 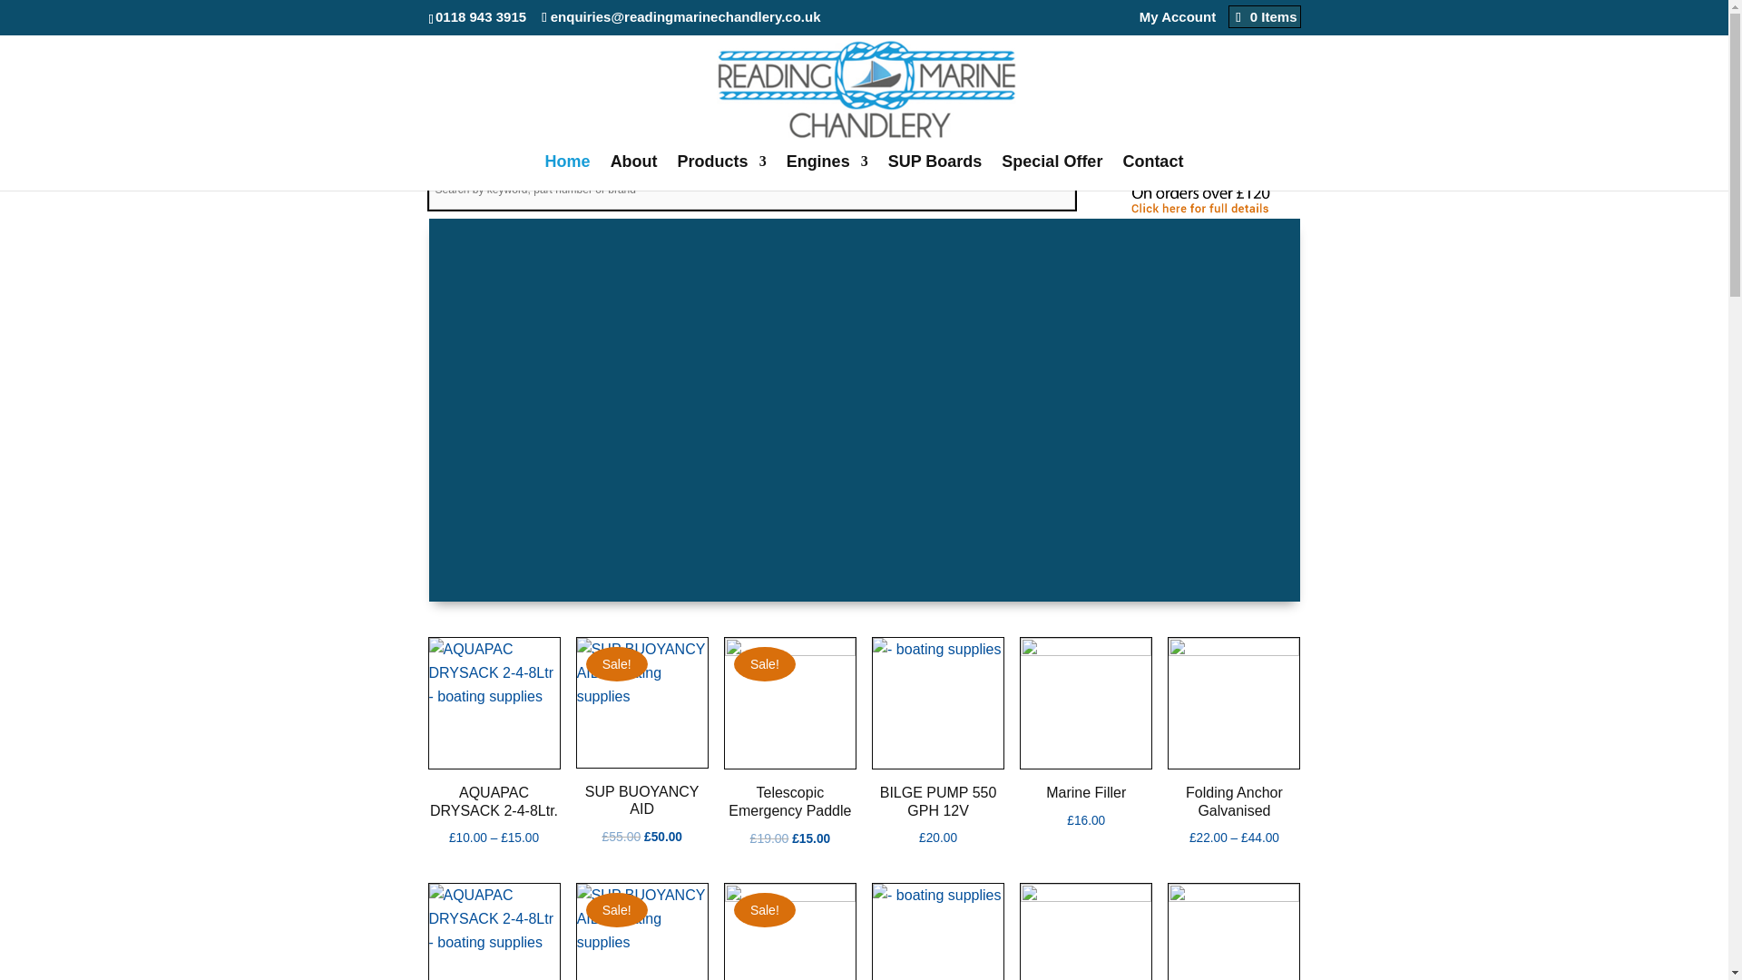 I want to click on SUP Boards, so click(x=935, y=172).